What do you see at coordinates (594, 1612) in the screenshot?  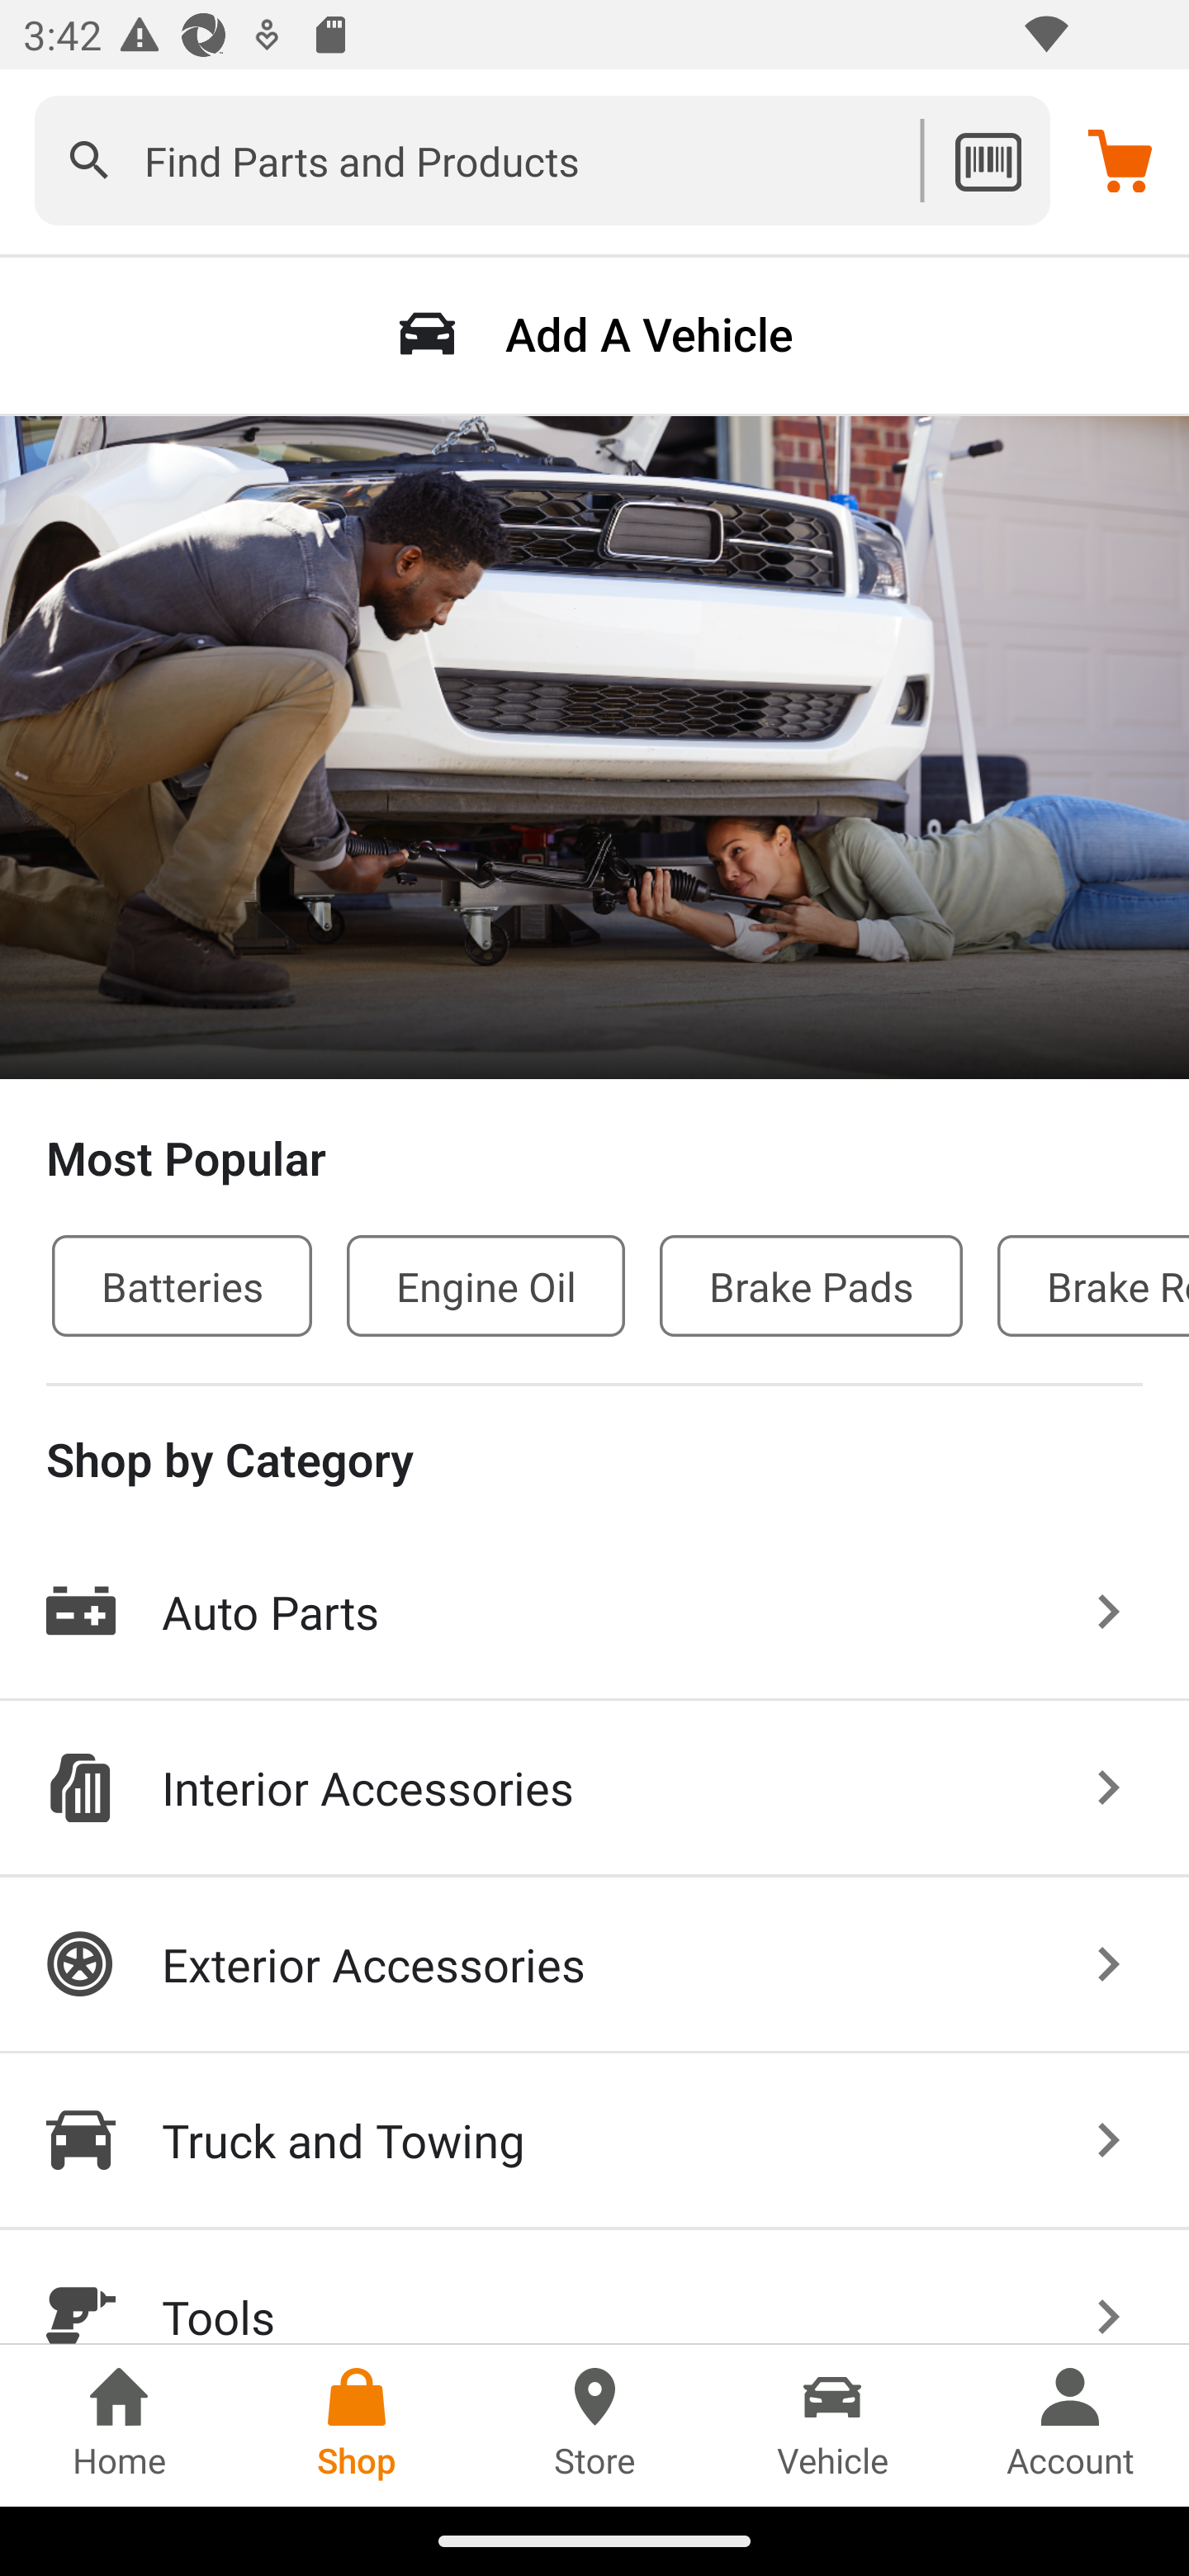 I see `Auto Parts category  Auto Parts ` at bounding box center [594, 1612].